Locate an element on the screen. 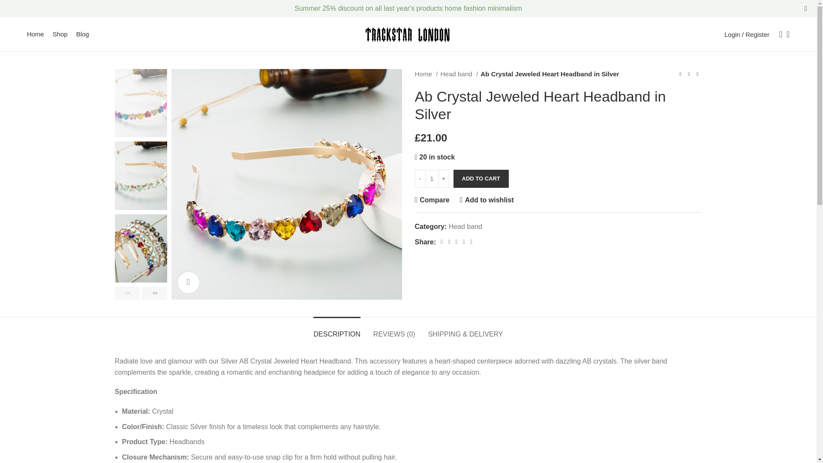  ADD TO CART is located at coordinates (481, 179).